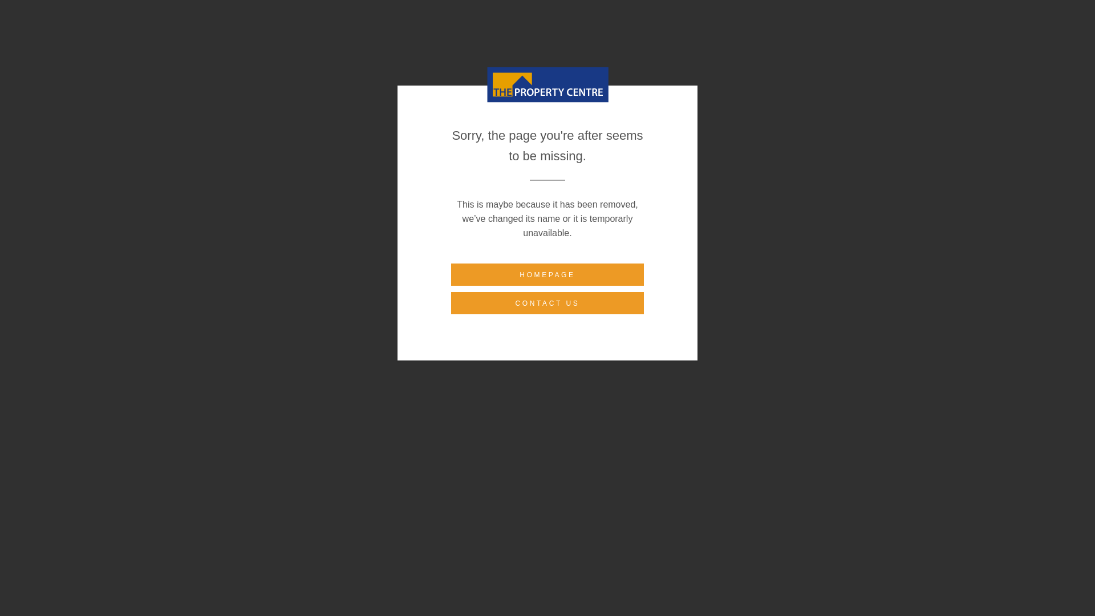 This screenshot has height=616, width=1095. I want to click on CONTACT US, so click(547, 302).